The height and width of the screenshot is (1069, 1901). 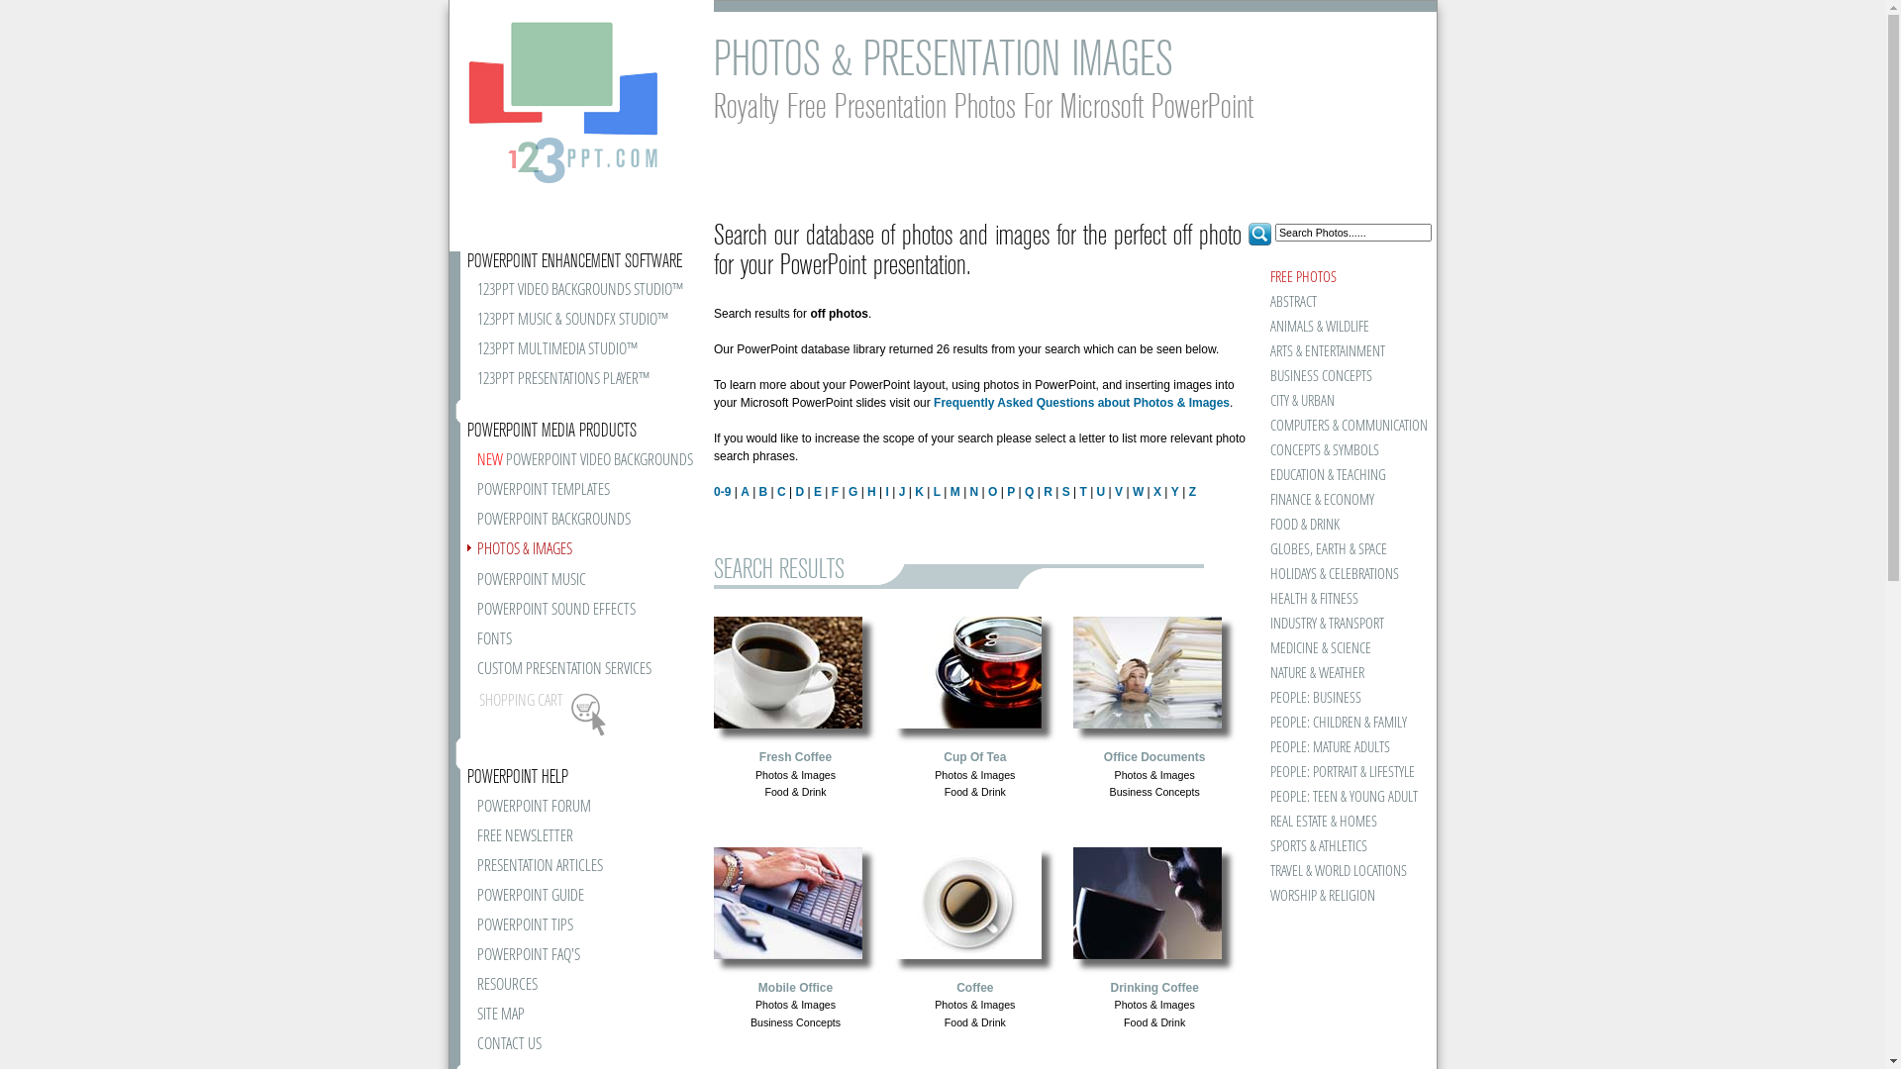 I want to click on FREE PHOTOS, so click(x=1343, y=279).